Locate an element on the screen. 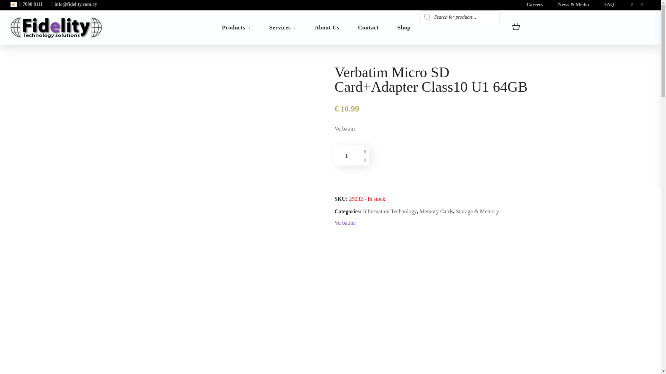 This screenshot has width=666, height=374. FAQ is located at coordinates (609, 5).